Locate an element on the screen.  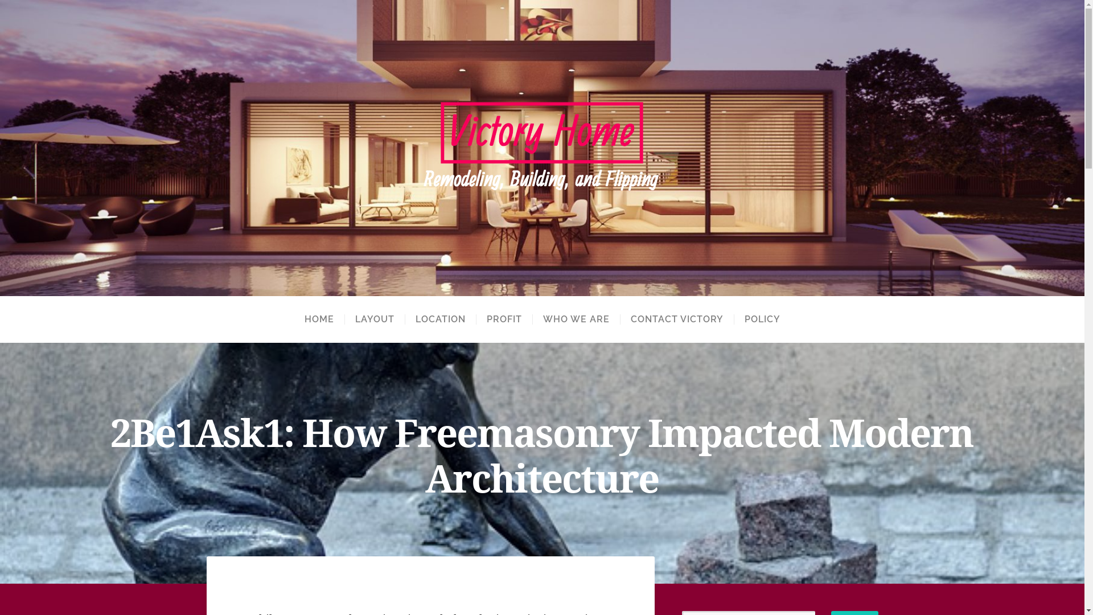
HOME is located at coordinates (319, 319).